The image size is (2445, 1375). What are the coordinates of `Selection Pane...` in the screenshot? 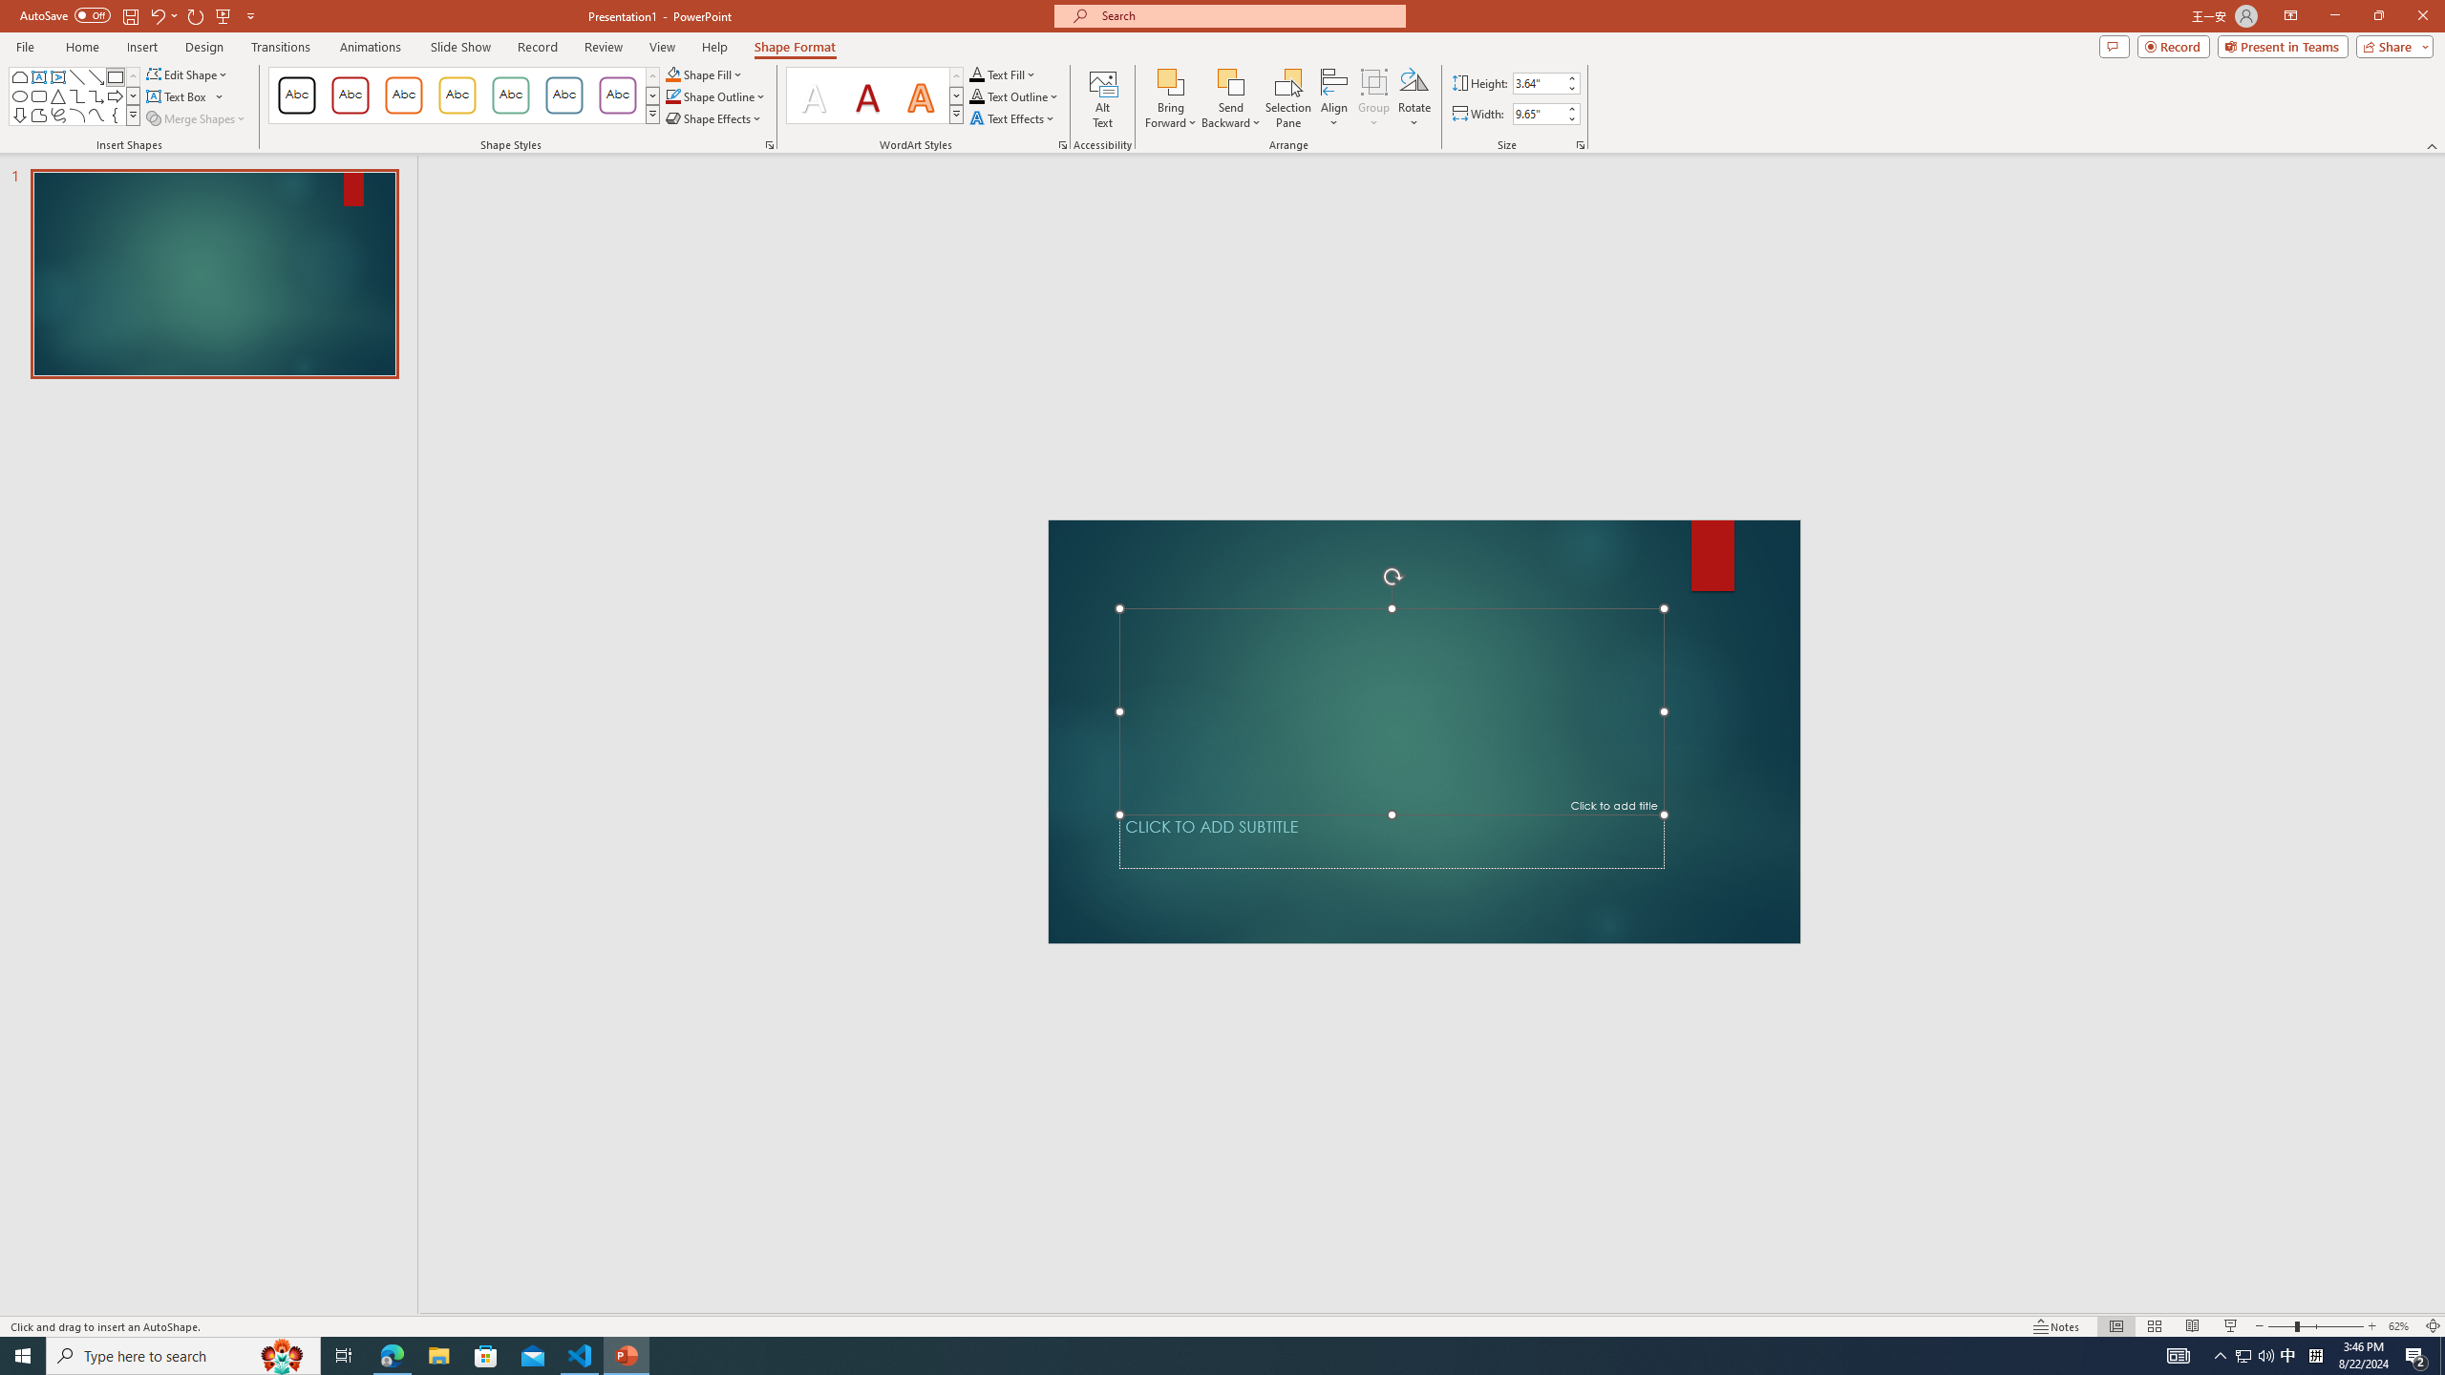 It's located at (1289, 98).